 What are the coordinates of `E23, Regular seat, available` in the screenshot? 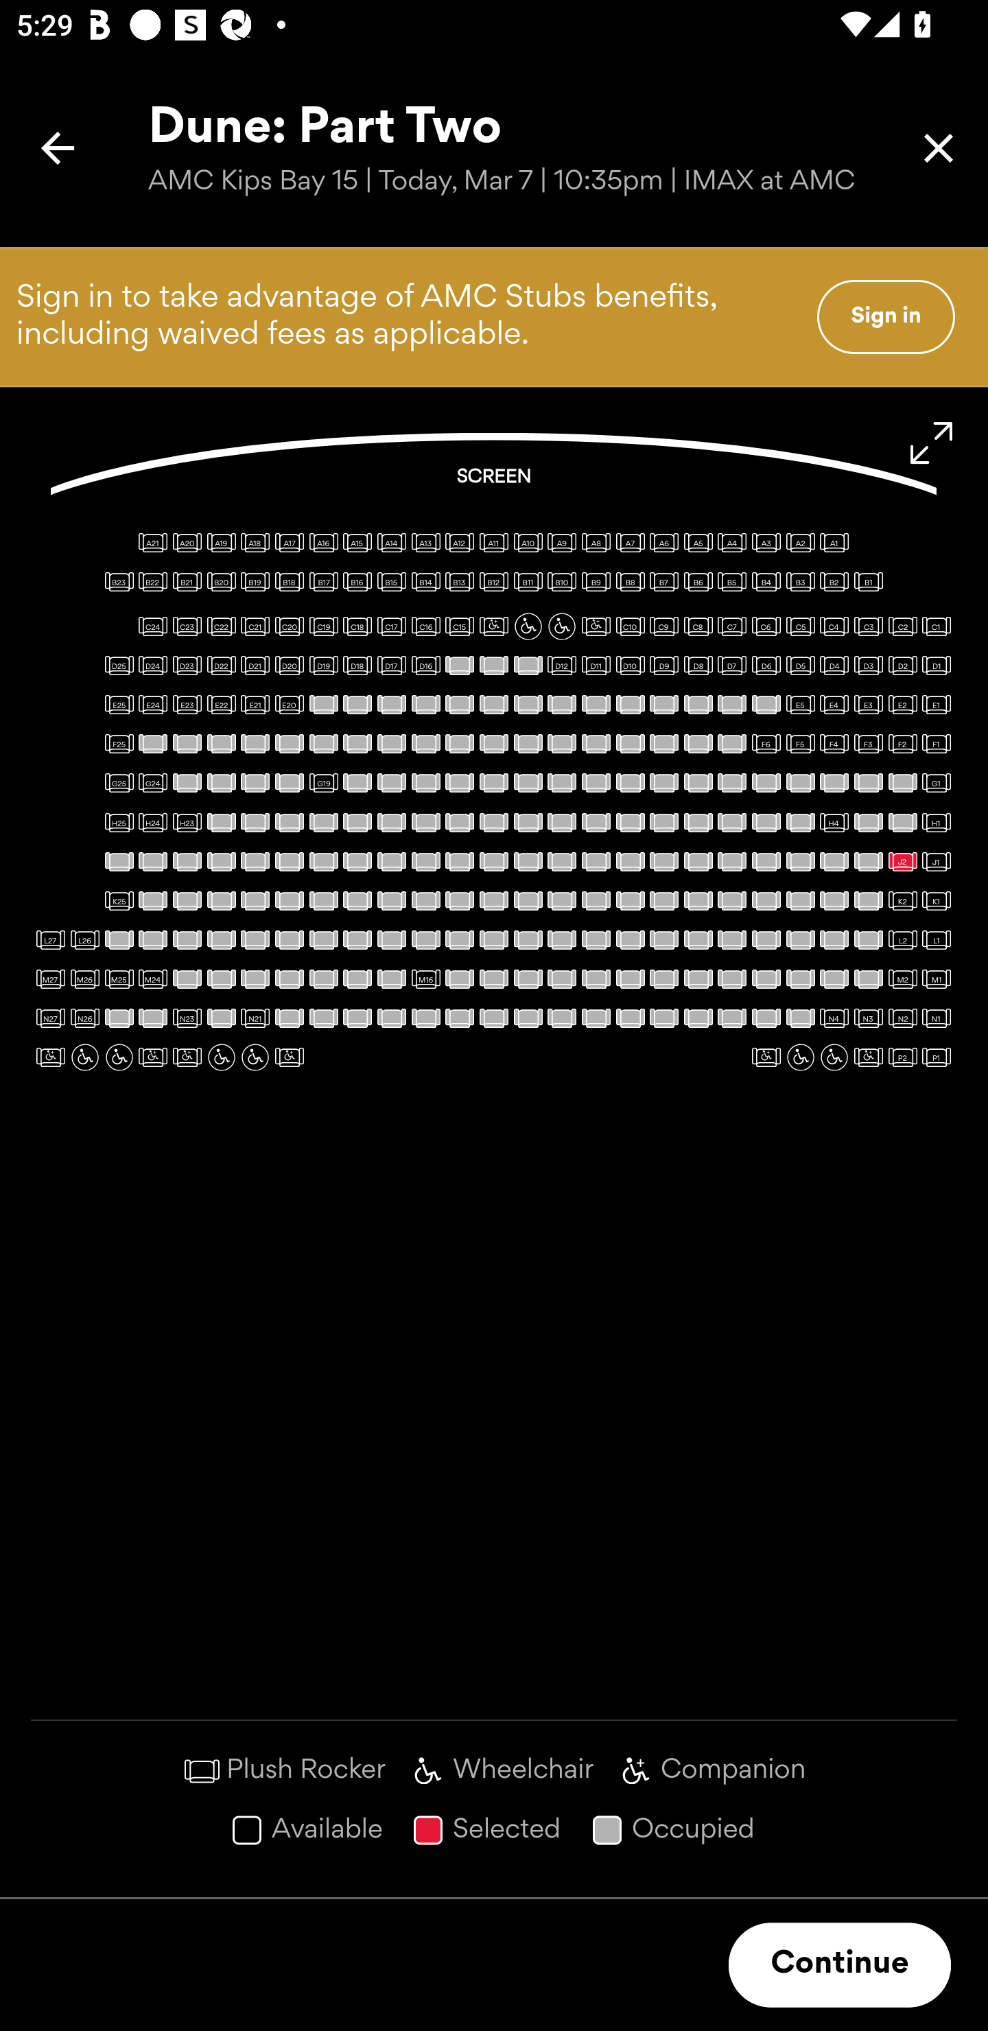 It's located at (187, 704).